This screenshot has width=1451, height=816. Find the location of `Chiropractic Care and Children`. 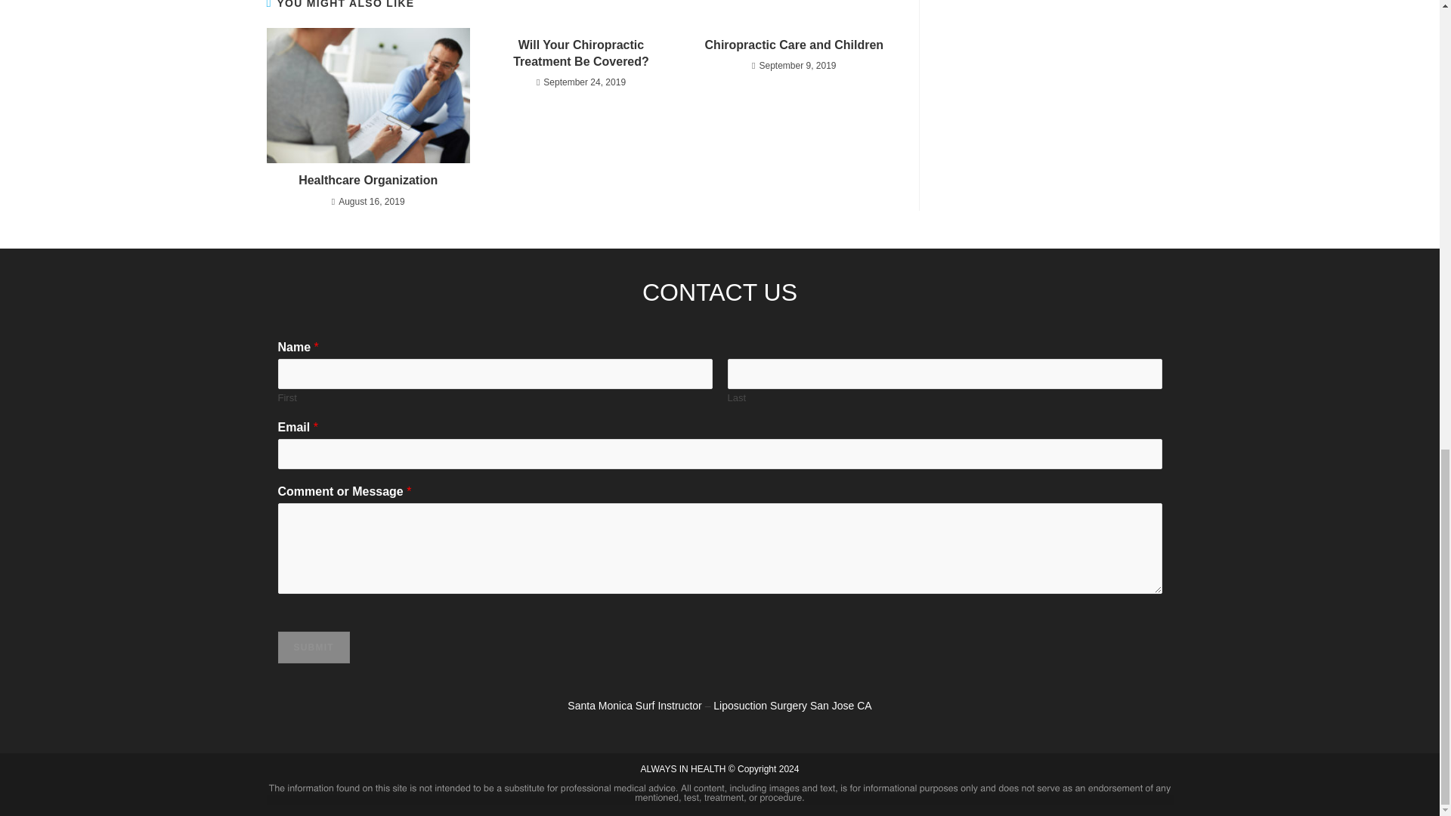

Chiropractic Care and Children is located at coordinates (794, 45).